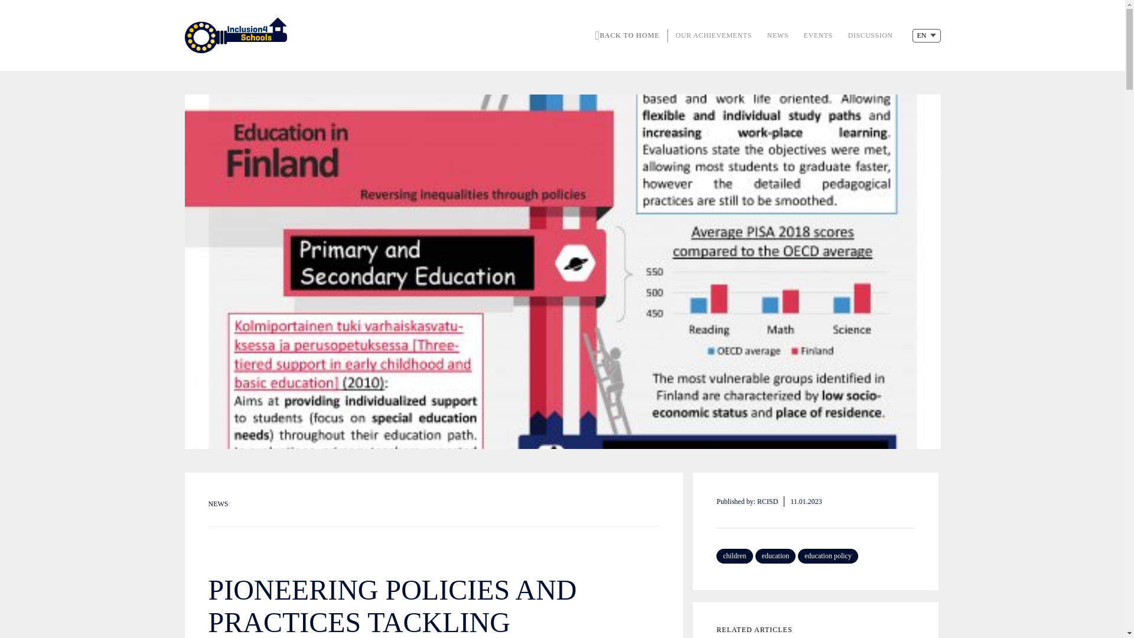 The image size is (1134, 638). I want to click on NEWS, so click(777, 34).